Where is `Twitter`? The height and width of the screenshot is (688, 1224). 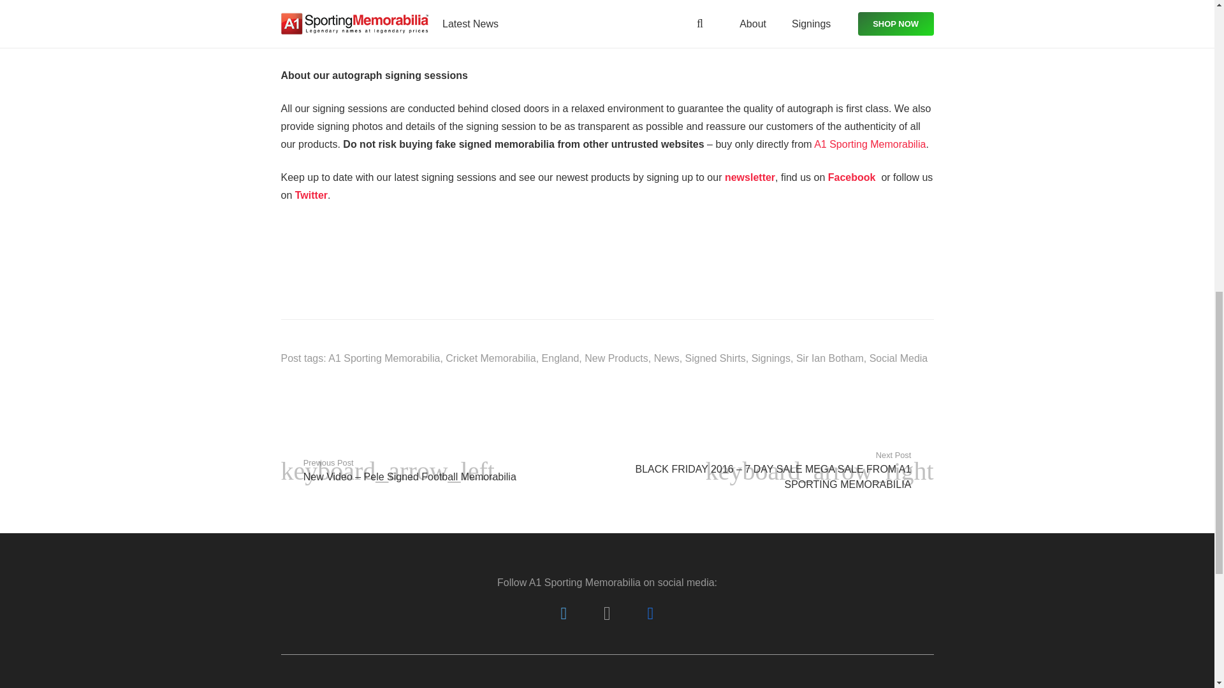
Twitter is located at coordinates (564, 613).